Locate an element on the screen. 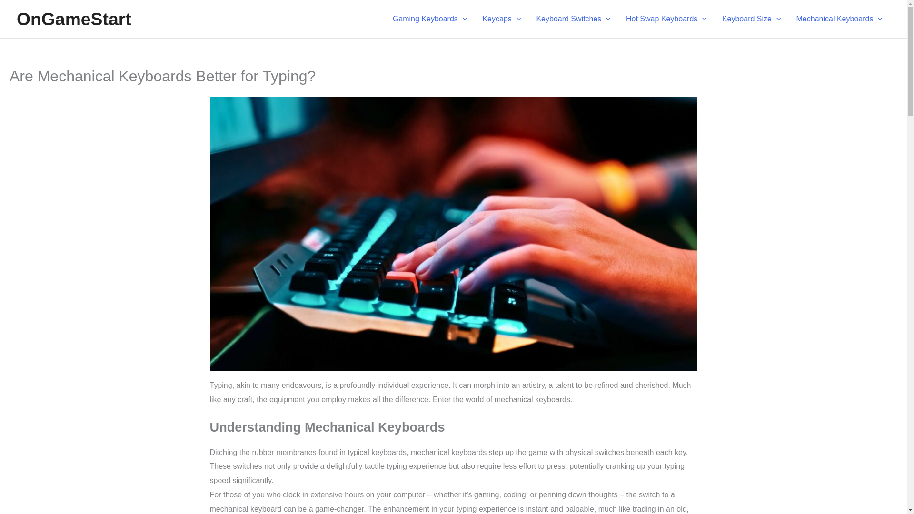  Keyboard Switches is located at coordinates (573, 19).